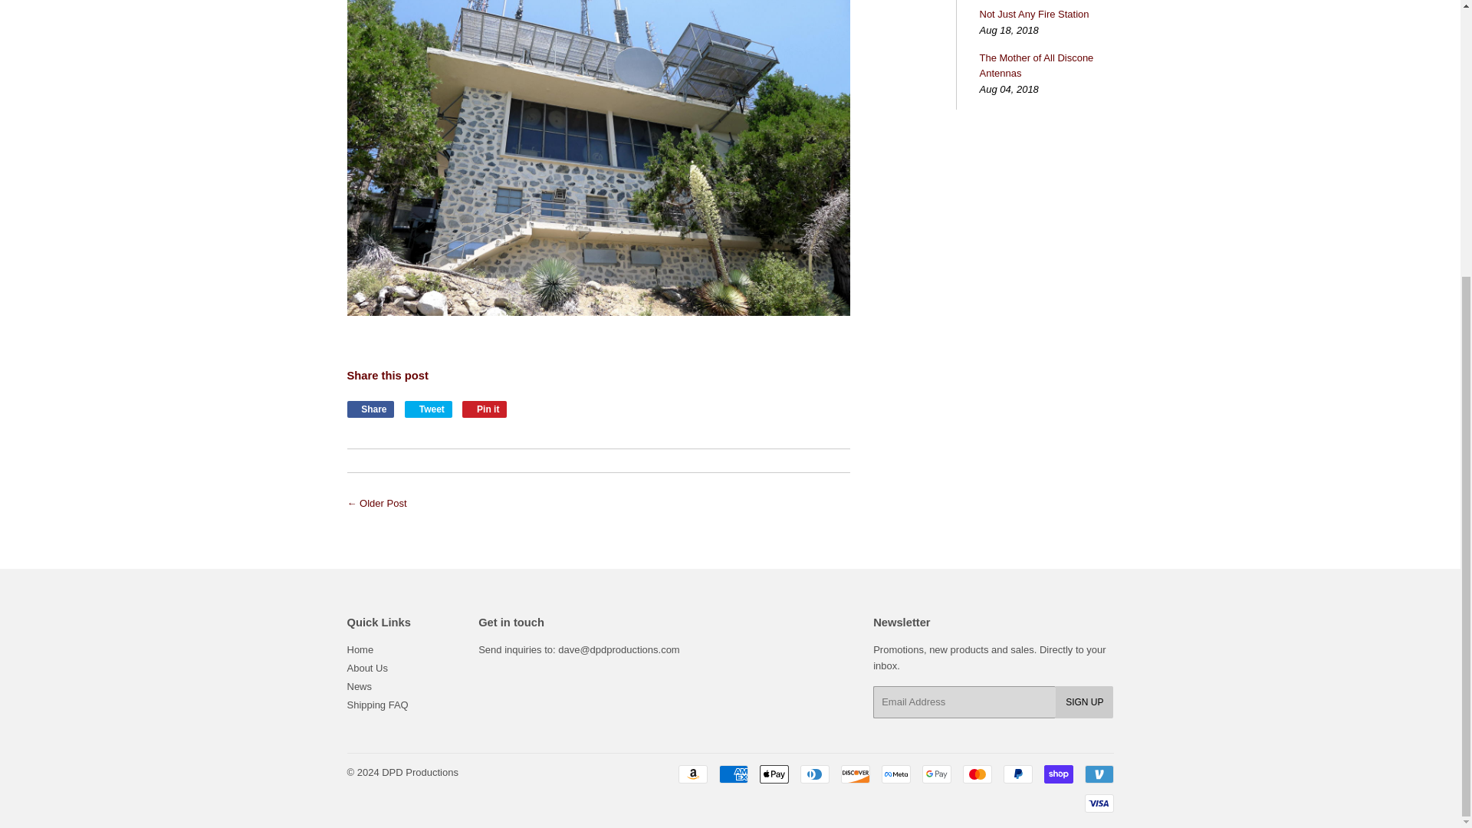 The height and width of the screenshot is (828, 1472). What do you see at coordinates (896, 774) in the screenshot?
I see `Meta Pay` at bounding box center [896, 774].